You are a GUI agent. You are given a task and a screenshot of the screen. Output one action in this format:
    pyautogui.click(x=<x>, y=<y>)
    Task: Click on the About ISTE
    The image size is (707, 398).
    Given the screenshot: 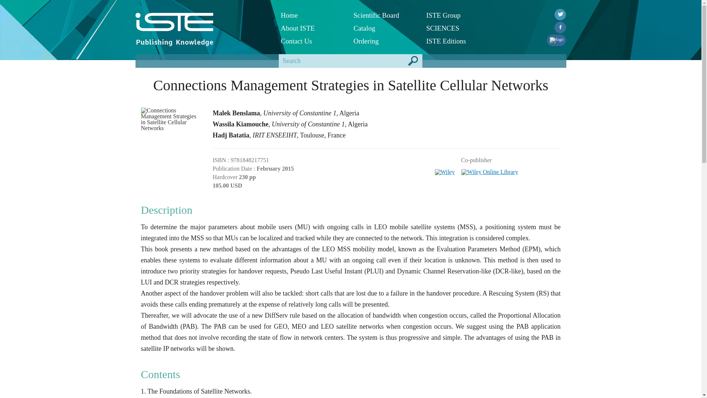 What is the action you would take?
    pyautogui.click(x=312, y=28)
    